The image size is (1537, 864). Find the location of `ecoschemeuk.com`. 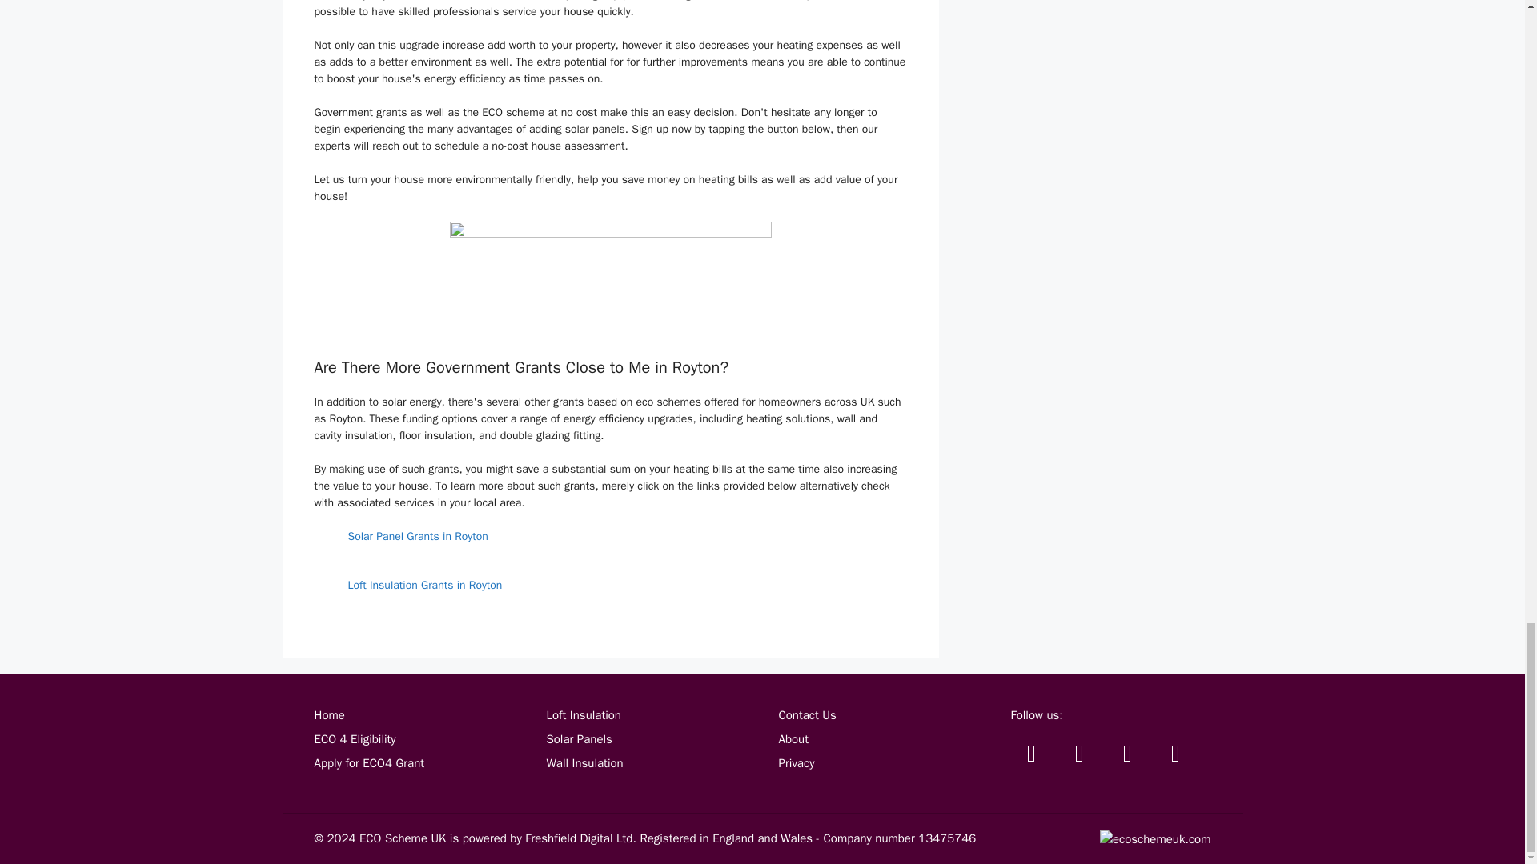

ecoschemeuk.com is located at coordinates (1155, 838).